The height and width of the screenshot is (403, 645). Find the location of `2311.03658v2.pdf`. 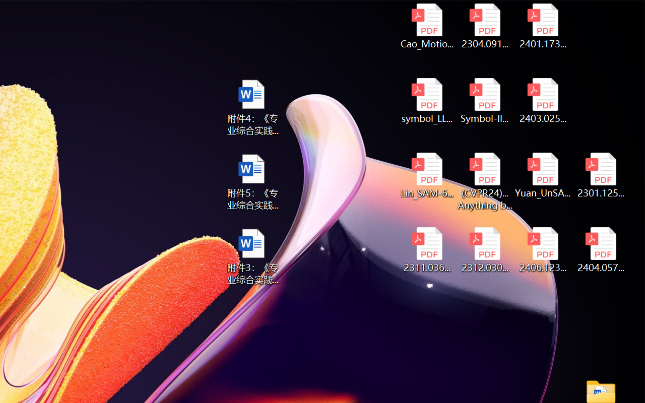

2311.03658v2.pdf is located at coordinates (426, 250).